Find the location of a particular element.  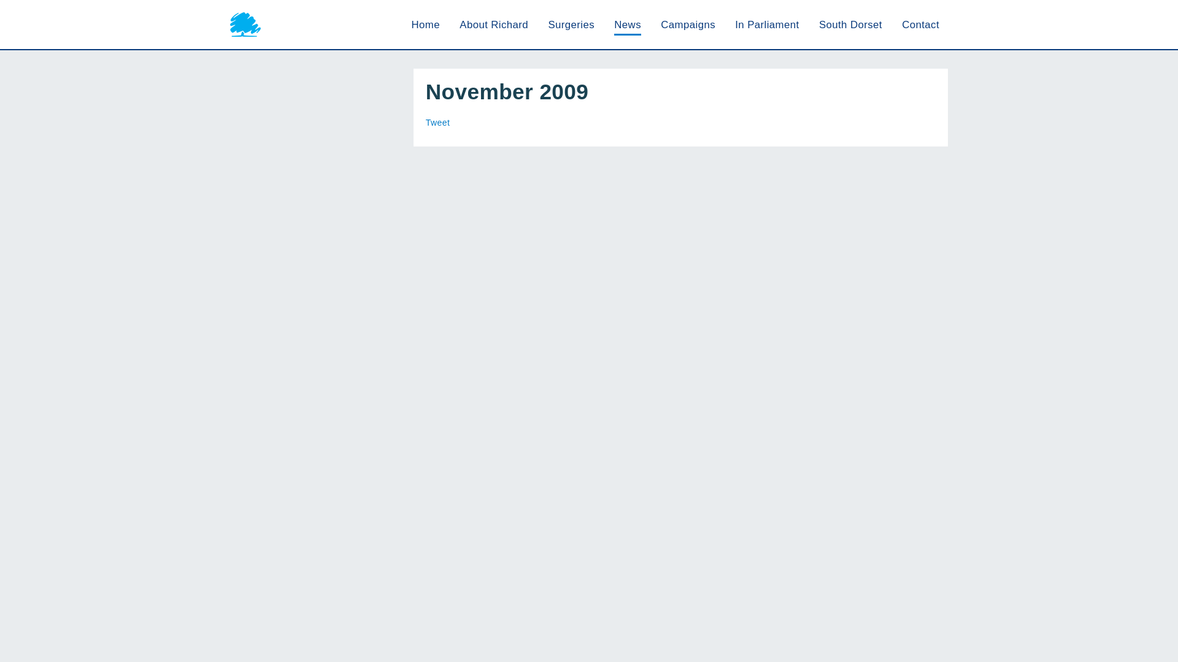

Surgeries is located at coordinates (571, 24).